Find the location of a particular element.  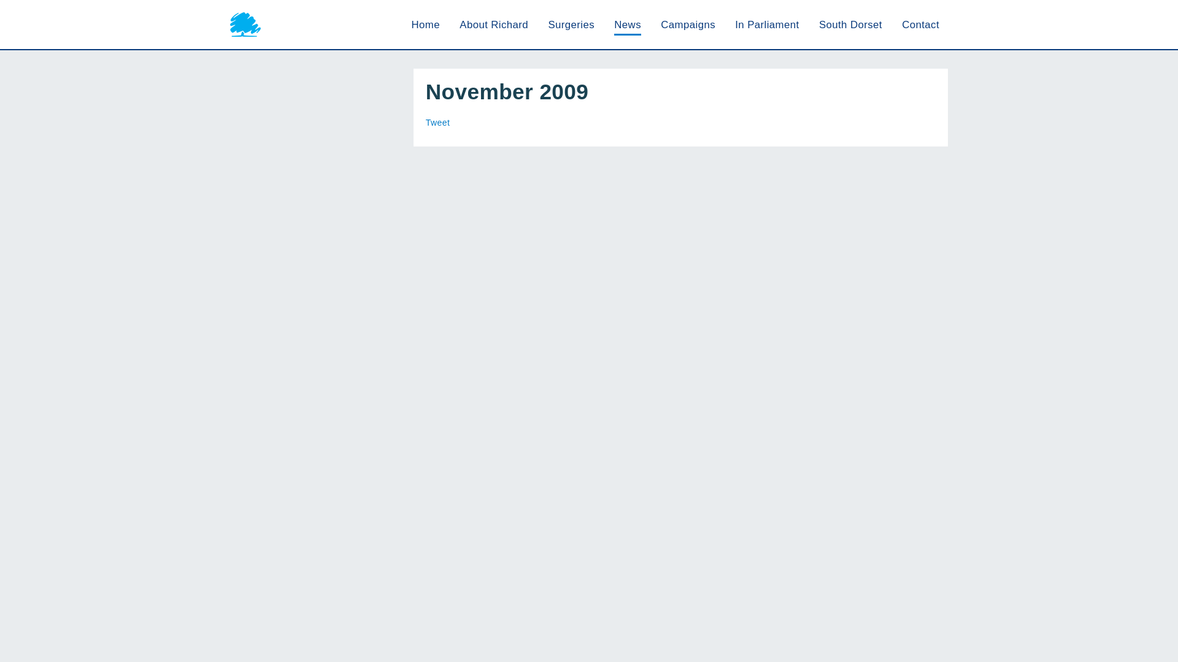

Surgeries is located at coordinates (571, 24).